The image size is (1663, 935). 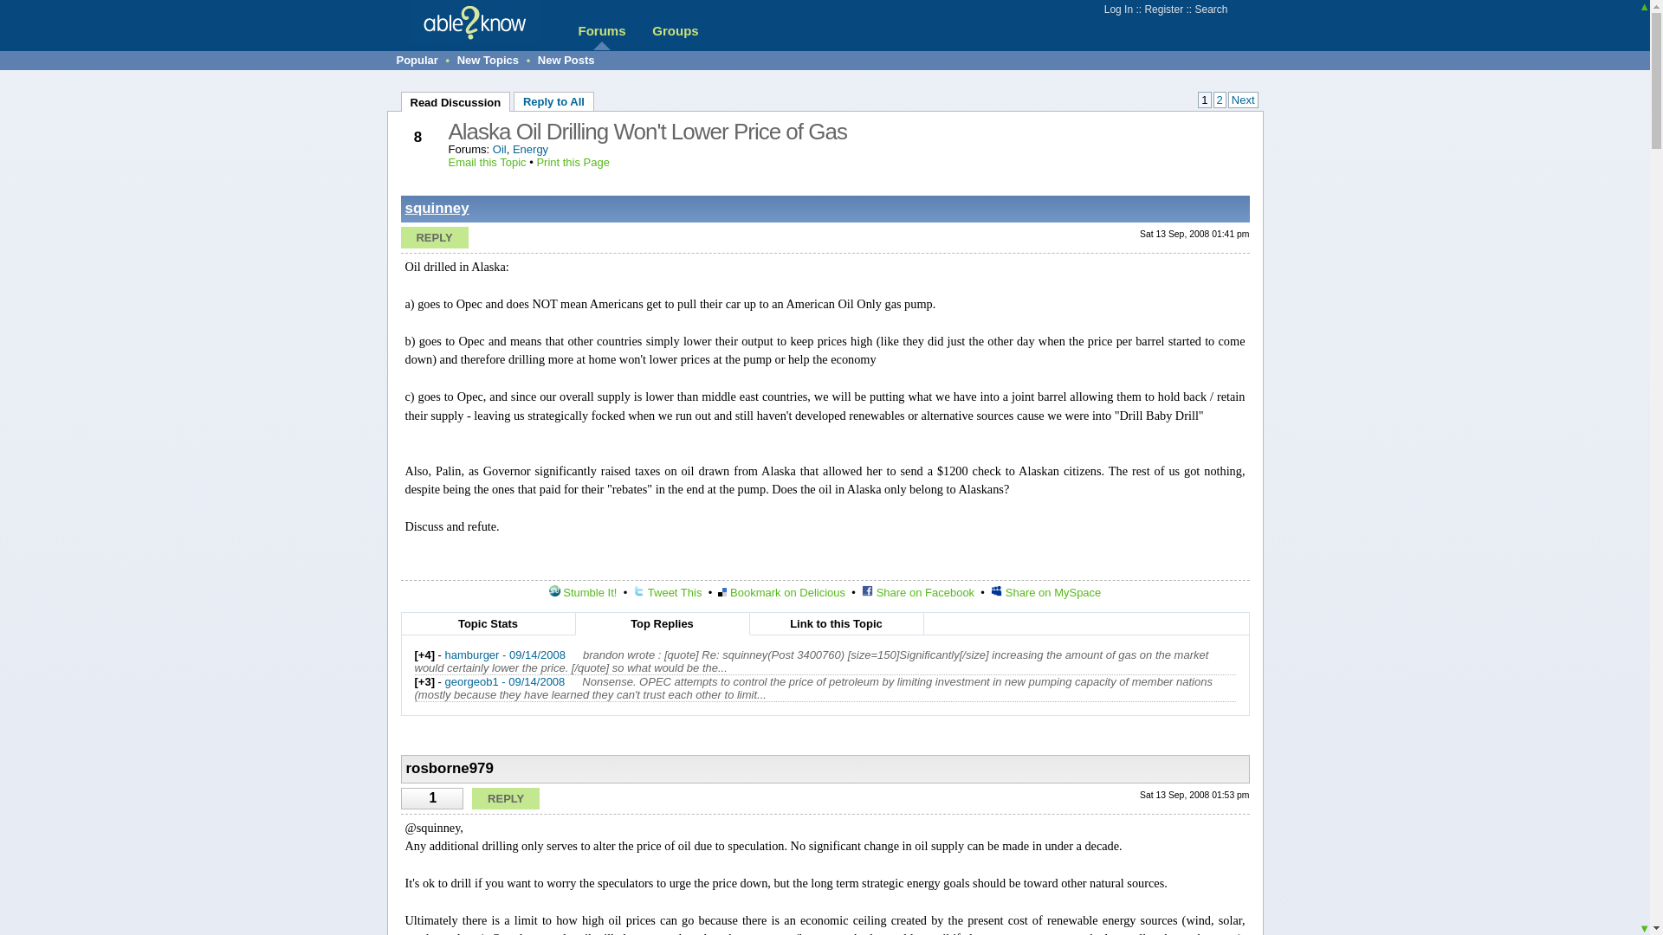 What do you see at coordinates (433, 237) in the screenshot?
I see `Reply` at bounding box center [433, 237].